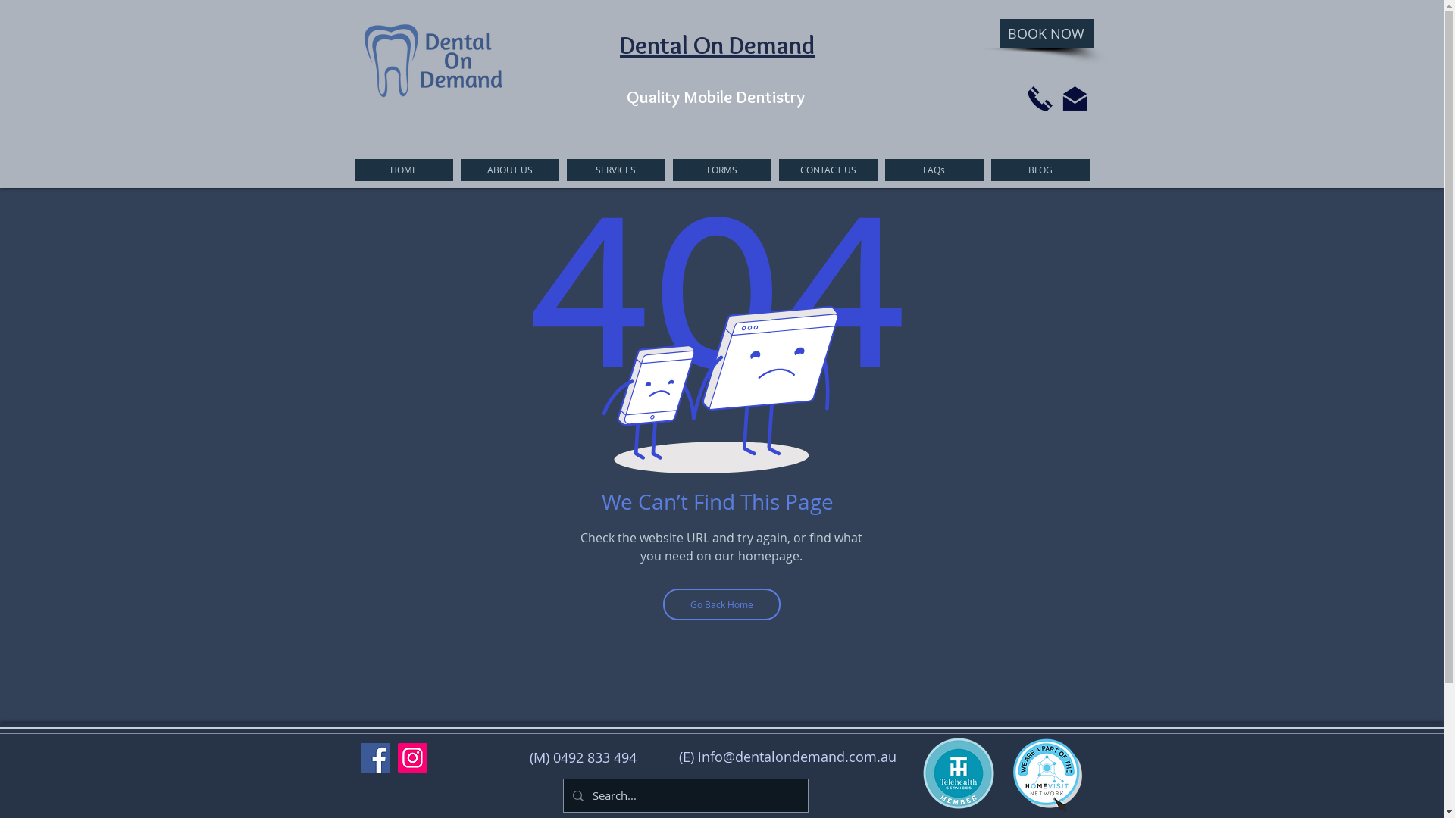  What do you see at coordinates (404, 170) in the screenshot?
I see `HOME` at bounding box center [404, 170].